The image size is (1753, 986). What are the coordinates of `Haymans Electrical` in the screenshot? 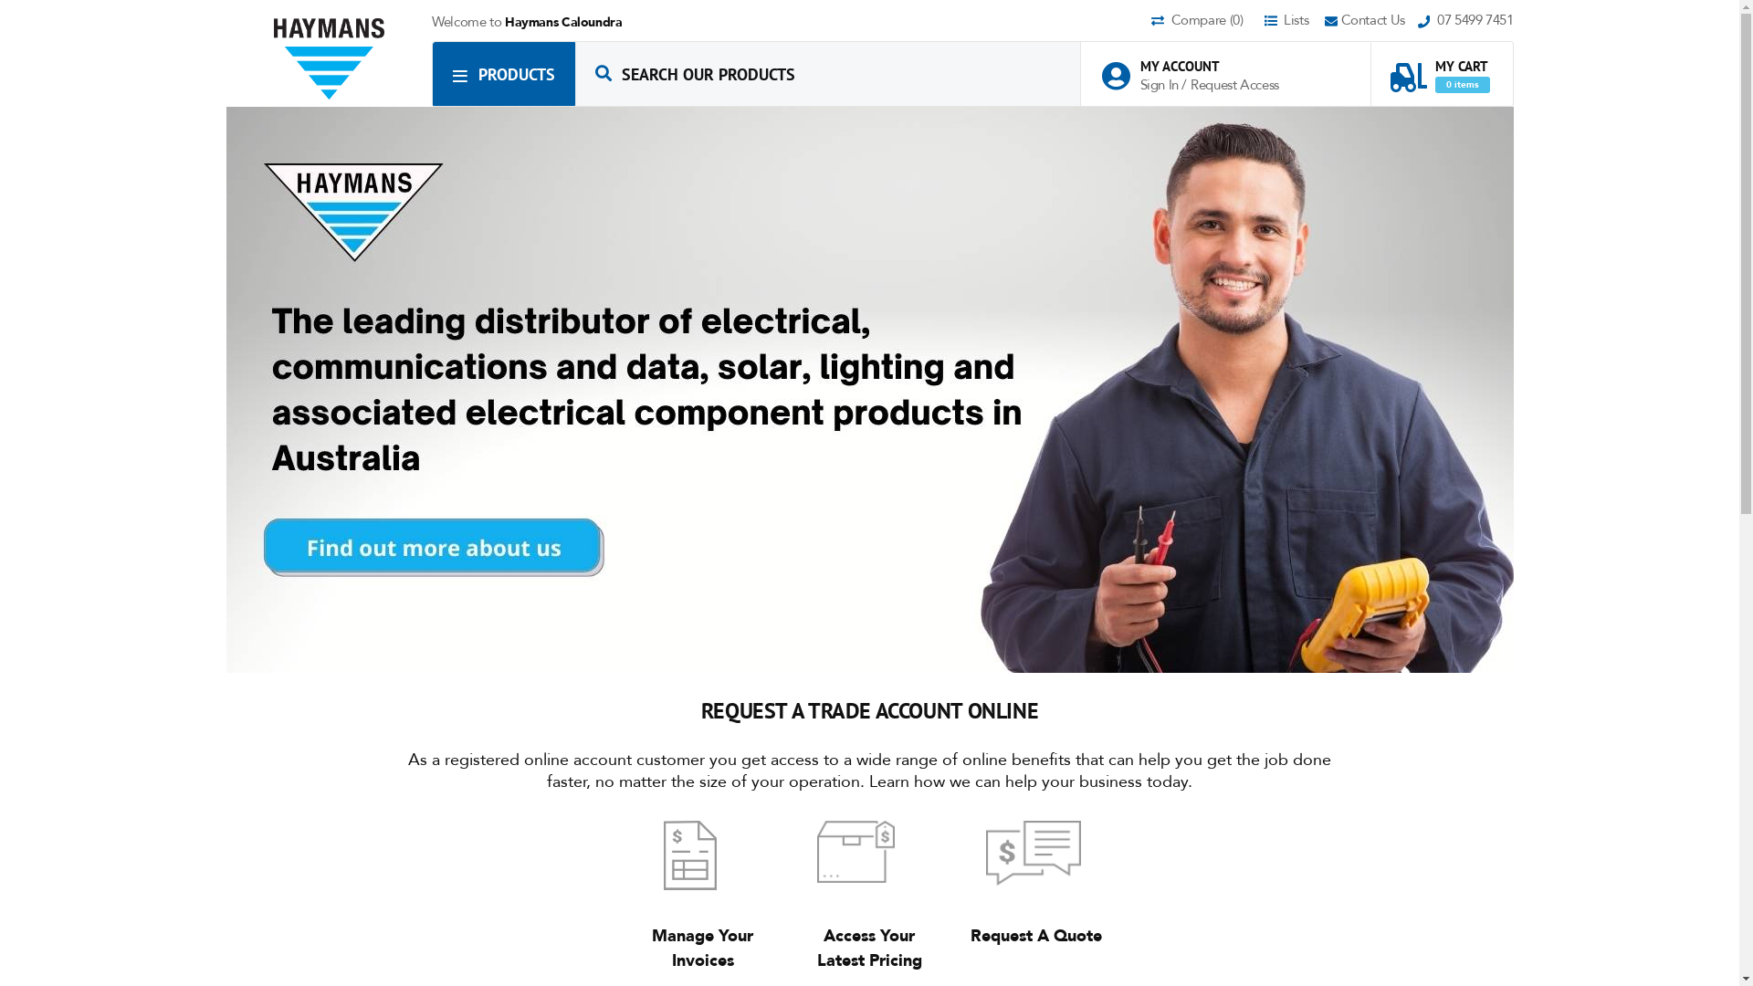 It's located at (329, 59).